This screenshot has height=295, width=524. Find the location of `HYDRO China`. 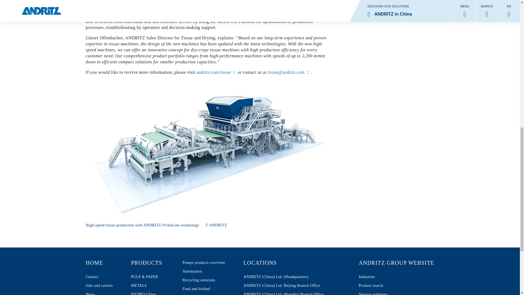

HYDRO China is located at coordinates (152, 286).